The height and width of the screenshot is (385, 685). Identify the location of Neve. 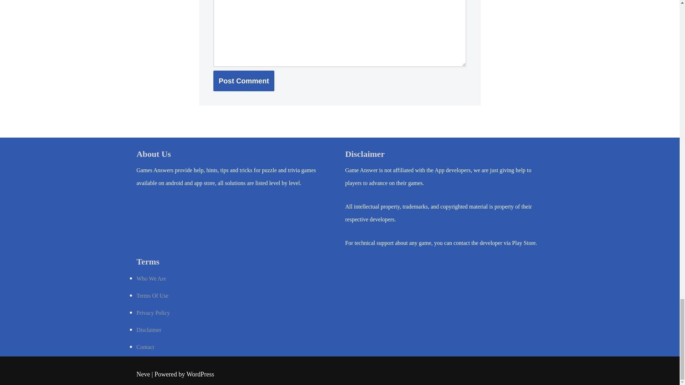
(143, 374).